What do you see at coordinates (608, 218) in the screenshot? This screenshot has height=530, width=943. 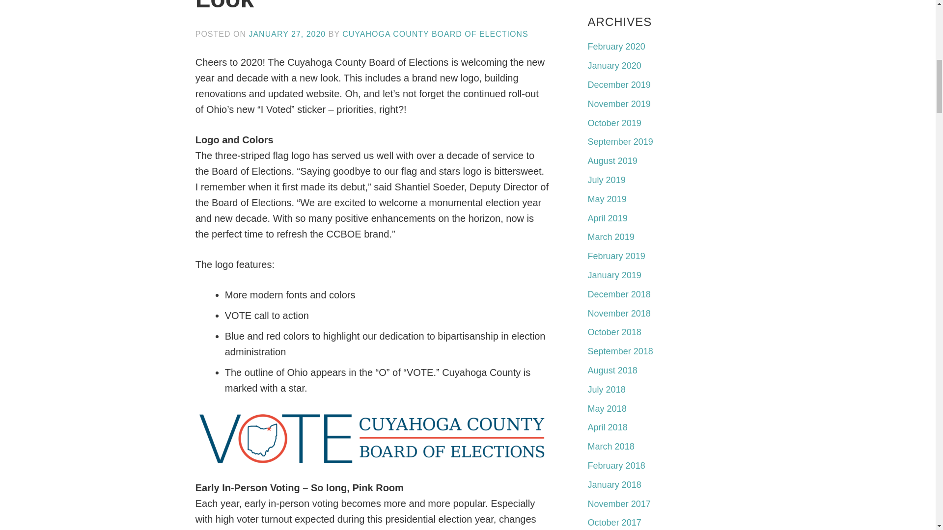 I see `April 2019` at bounding box center [608, 218].